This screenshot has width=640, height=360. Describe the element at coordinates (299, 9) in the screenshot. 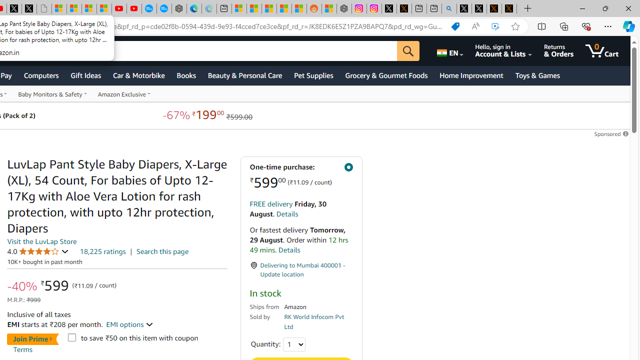

I see `Shanghai, China Weather trends | Microsoft Weather` at that location.